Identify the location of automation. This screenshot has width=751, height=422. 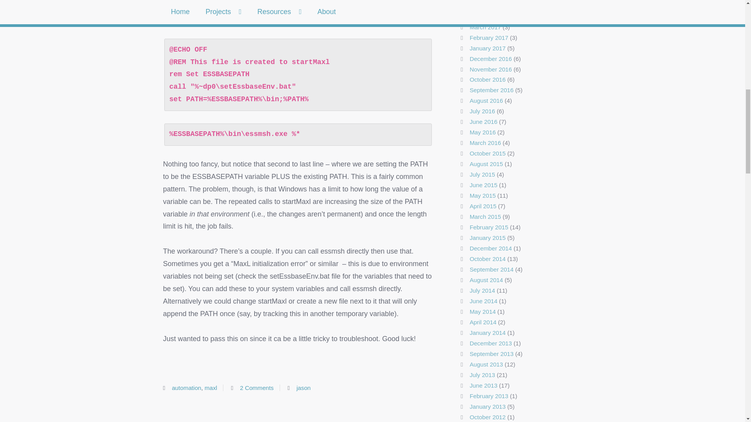
(186, 388).